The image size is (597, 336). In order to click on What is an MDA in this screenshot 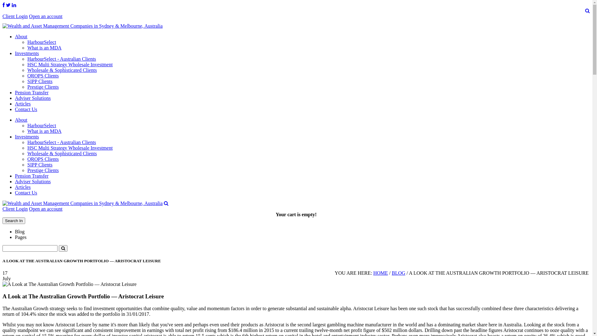, I will do `click(44, 48)`.